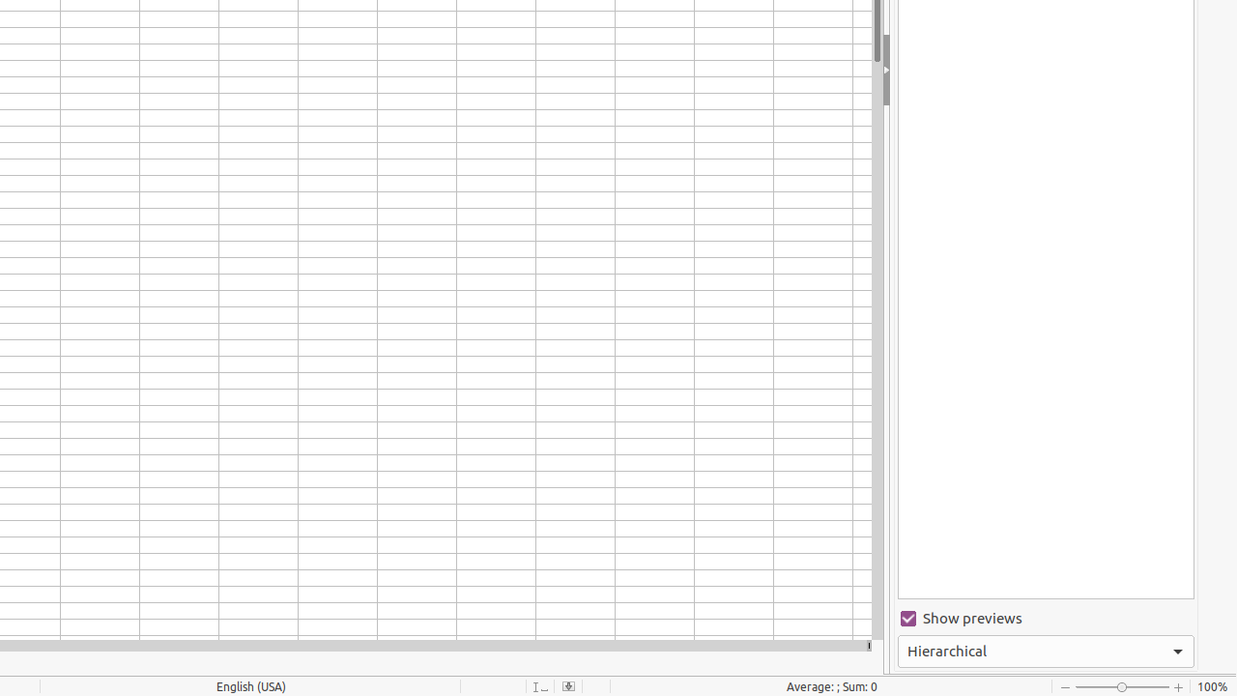 This screenshot has width=1237, height=696. I want to click on Show previews, so click(1046, 619).